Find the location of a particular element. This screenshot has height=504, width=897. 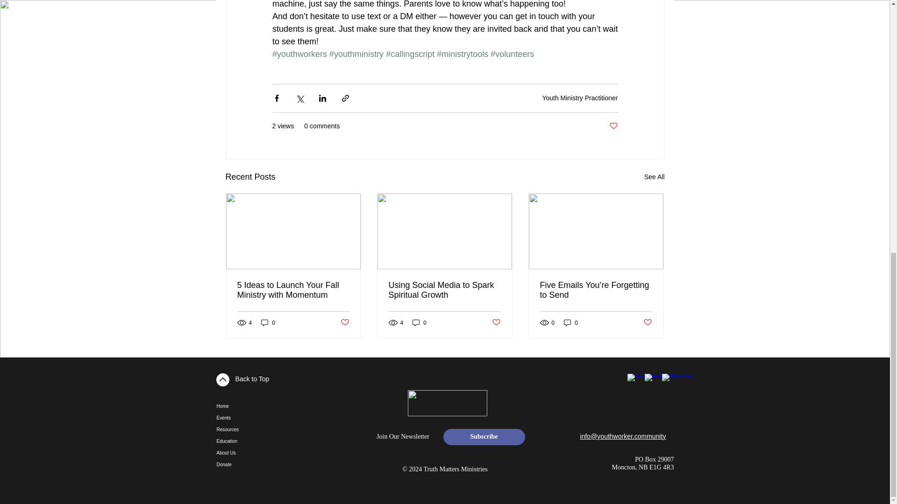

Post not marked as liked is located at coordinates (613, 126).